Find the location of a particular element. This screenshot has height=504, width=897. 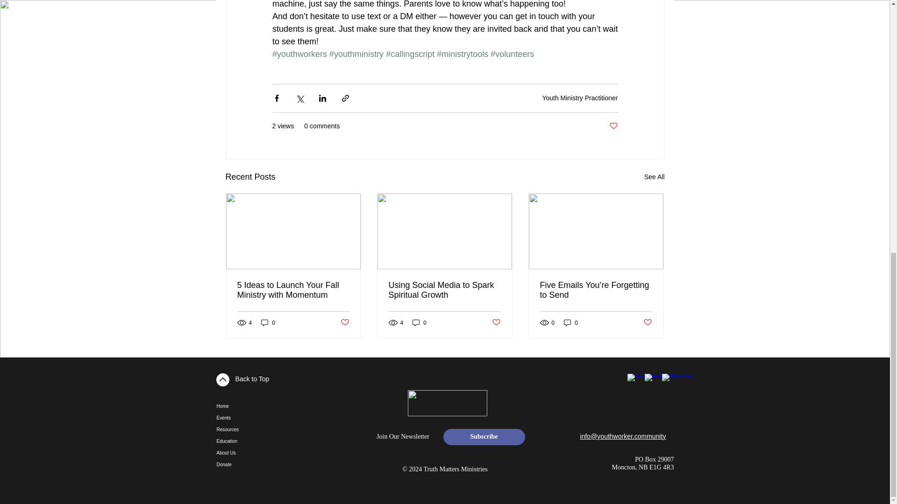

Post not marked as liked is located at coordinates (613, 126).